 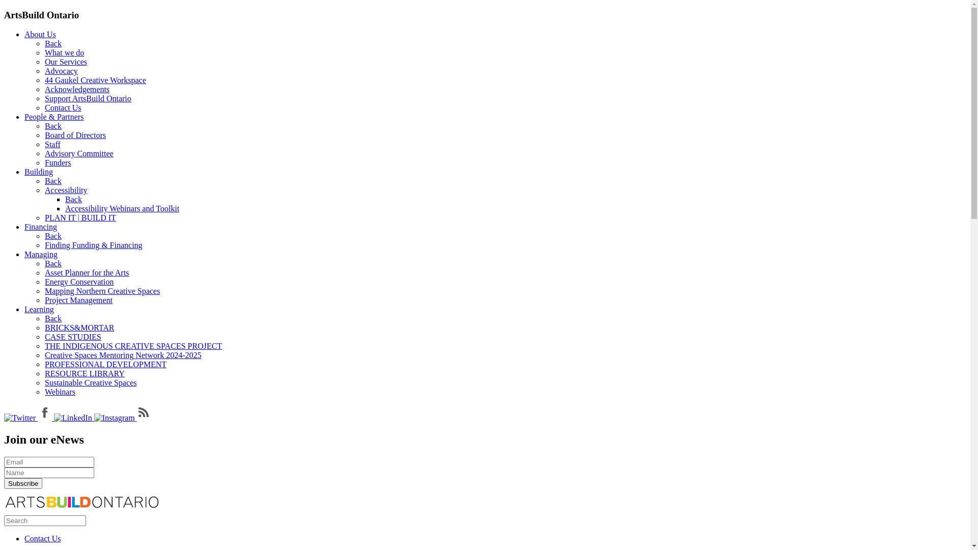 What do you see at coordinates (53, 44) in the screenshot?
I see `Back` at bounding box center [53, 44].